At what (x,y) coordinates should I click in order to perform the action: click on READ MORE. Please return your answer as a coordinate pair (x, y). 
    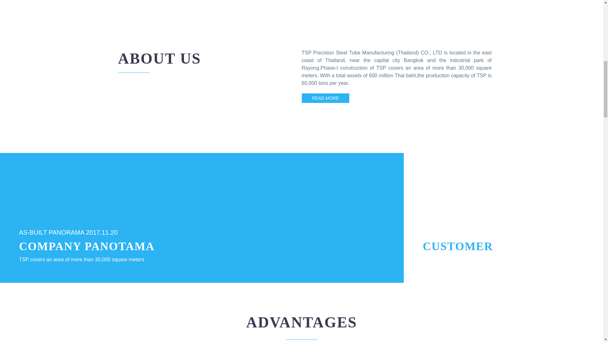
    Looking at the image, I should click on (325, 98).